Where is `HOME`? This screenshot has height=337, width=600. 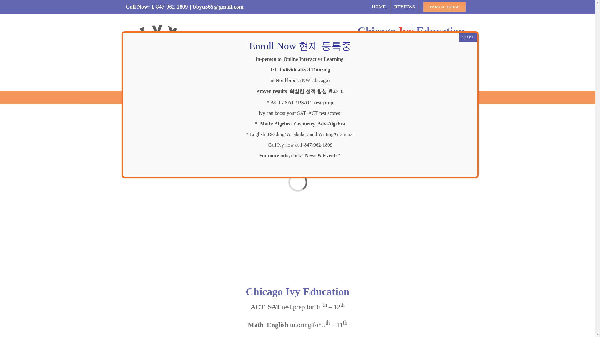 HOME is located at coordinates (378, 7).